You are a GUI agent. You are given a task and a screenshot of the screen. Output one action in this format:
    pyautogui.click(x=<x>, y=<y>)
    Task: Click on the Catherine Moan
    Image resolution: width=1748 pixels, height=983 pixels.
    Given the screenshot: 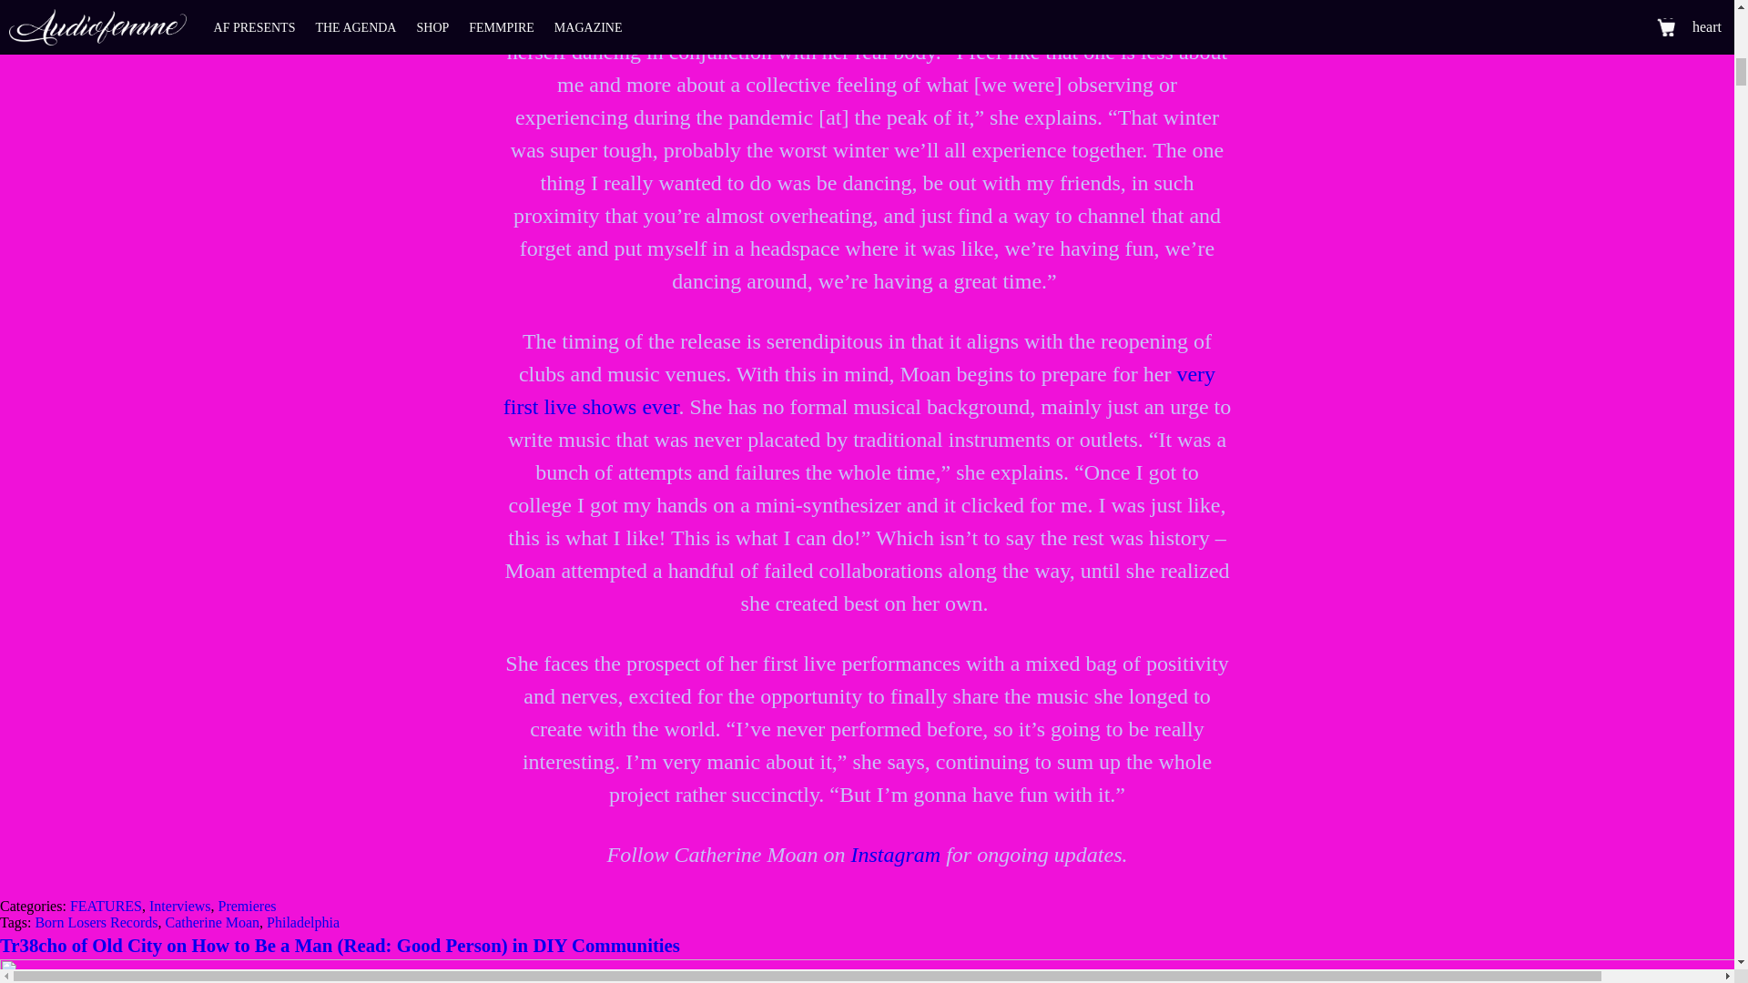 What is the action you would take?
    pyautogui.click(x=213, y=922)
    